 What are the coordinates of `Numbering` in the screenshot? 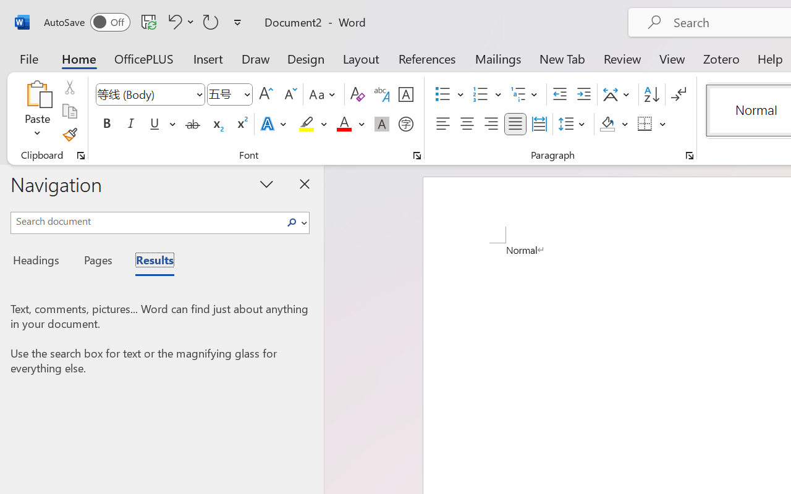 It's located at (487, 94).